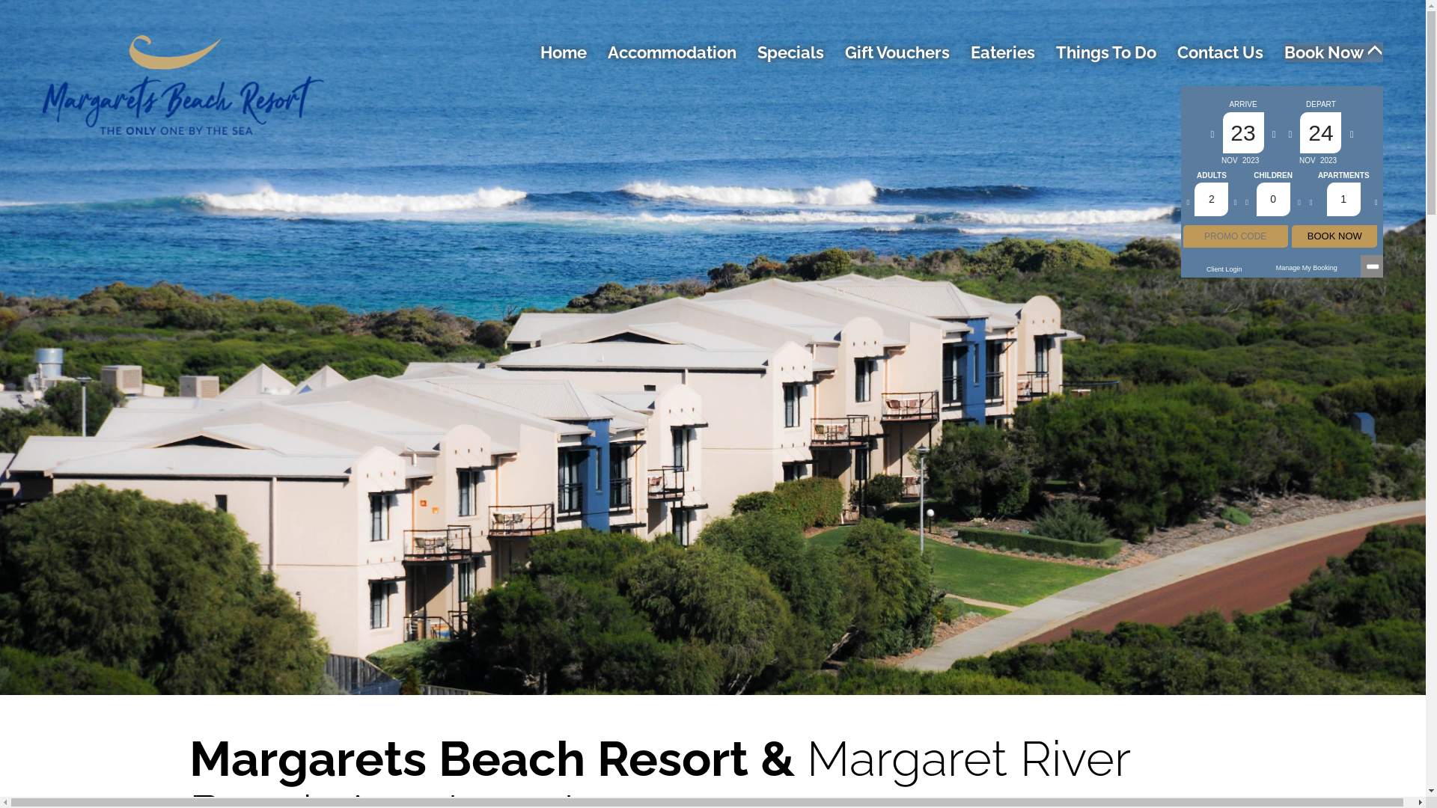 The width and height of the screenshot is (1437, 808). I want to click on Home, so click(564, 52).